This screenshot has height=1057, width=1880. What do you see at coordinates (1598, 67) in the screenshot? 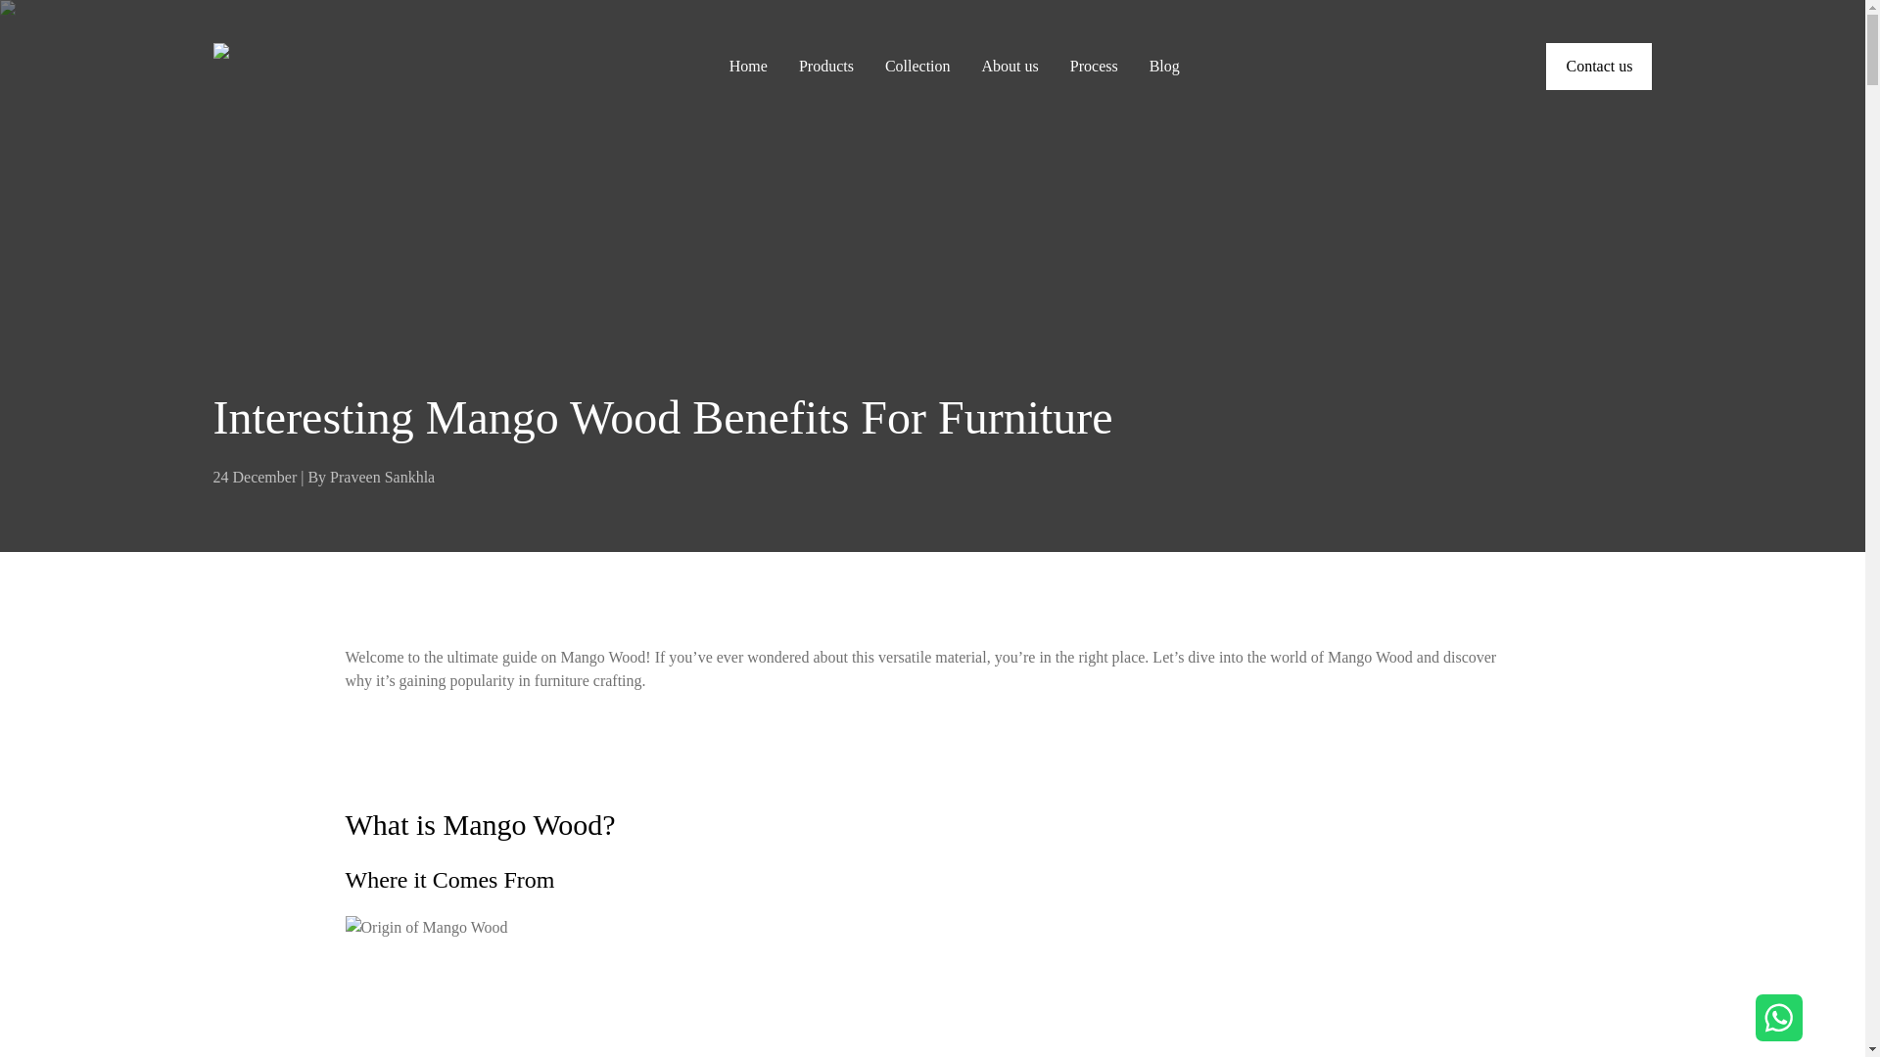
I see `Contact us` at bounding box center [1598, 67].